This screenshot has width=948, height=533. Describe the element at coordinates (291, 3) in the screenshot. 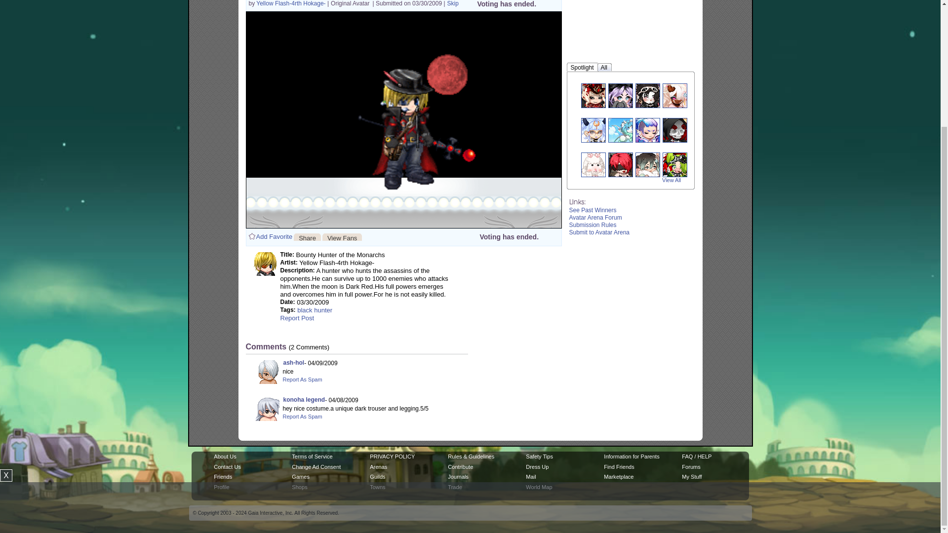

I see `View Yellow Flash-4rth Hokage-'s profile` at that location.